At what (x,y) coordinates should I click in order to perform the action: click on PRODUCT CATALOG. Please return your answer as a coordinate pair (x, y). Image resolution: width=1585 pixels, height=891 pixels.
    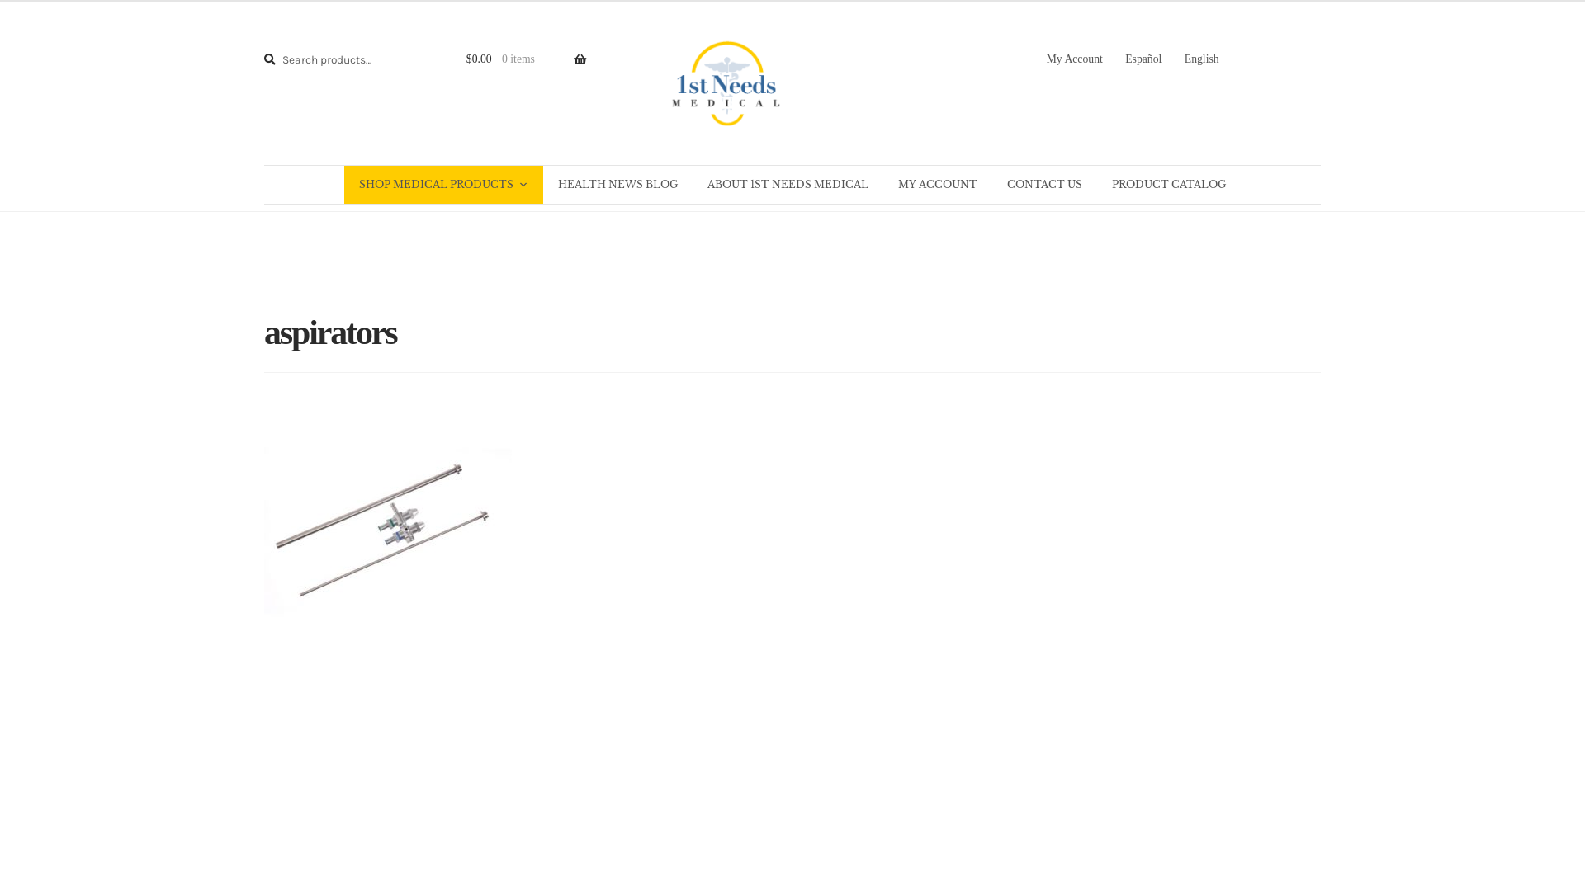
    Looking at the image, I should click on (1169, 185).